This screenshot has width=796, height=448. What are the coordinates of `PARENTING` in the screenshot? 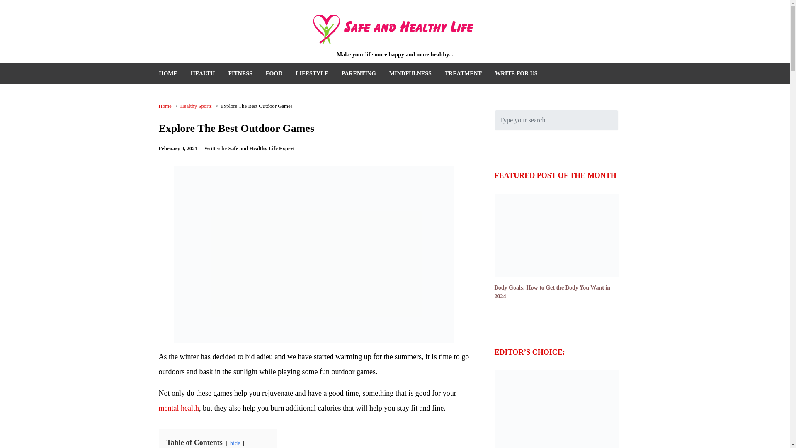 It's located at (359, 74).